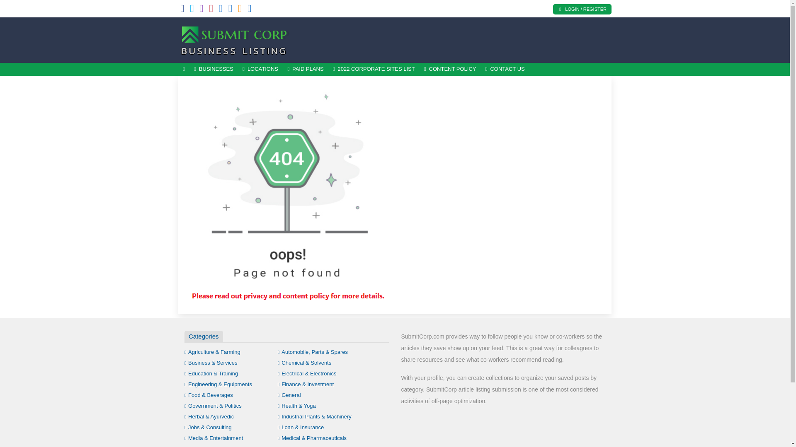  I want to click on CONTACT US, so click(505, 69).